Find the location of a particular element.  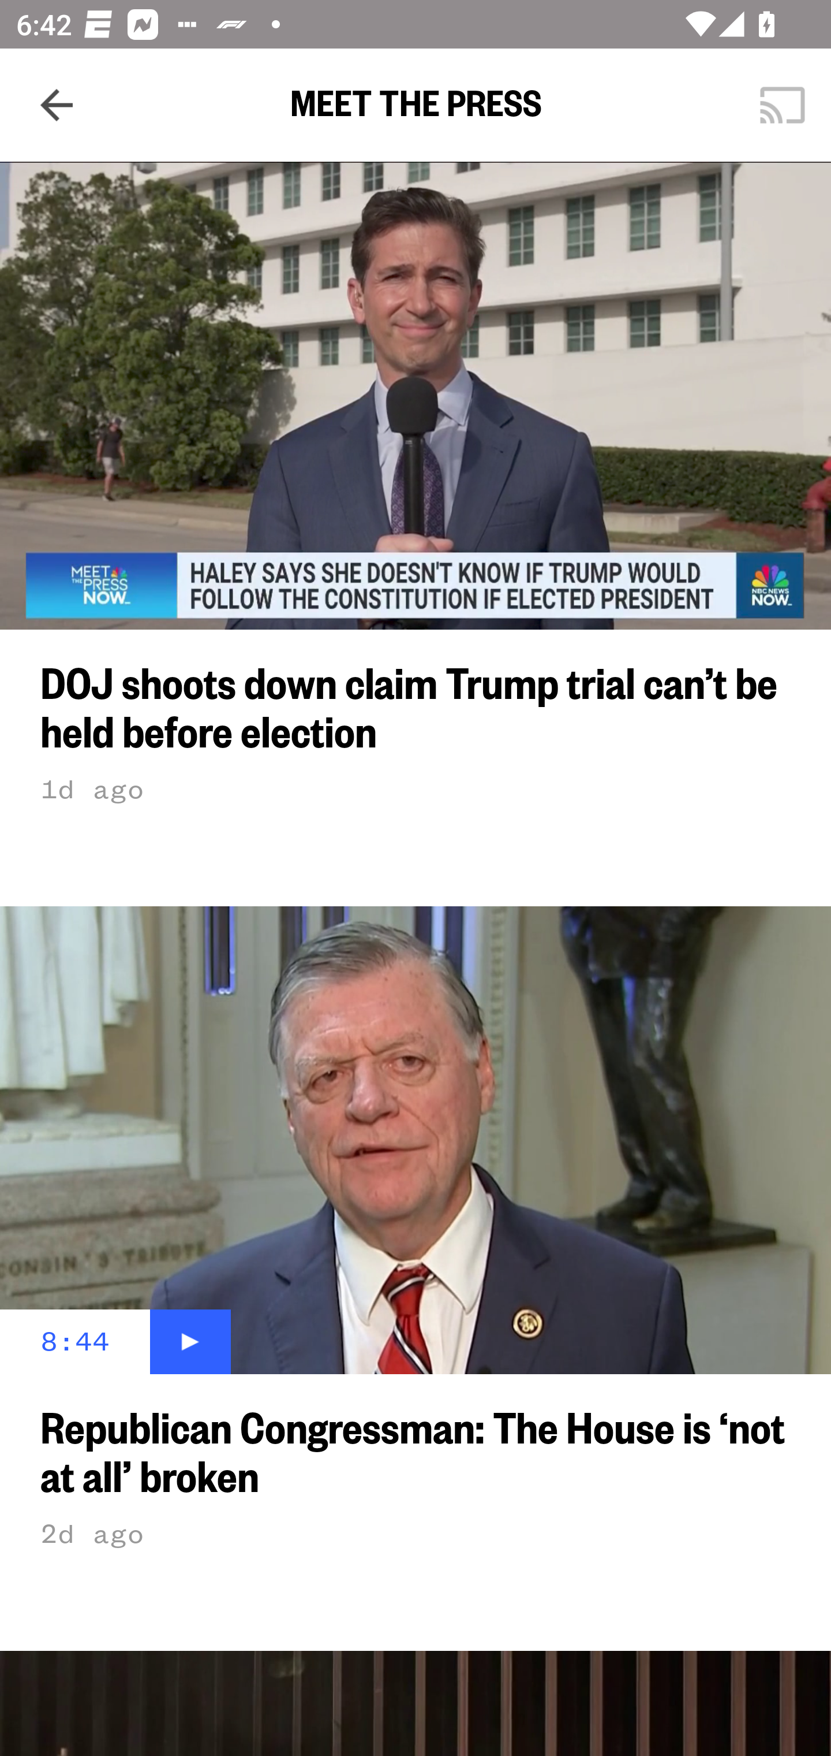

Cast. Disconnected is located at coordinates (783, 105).